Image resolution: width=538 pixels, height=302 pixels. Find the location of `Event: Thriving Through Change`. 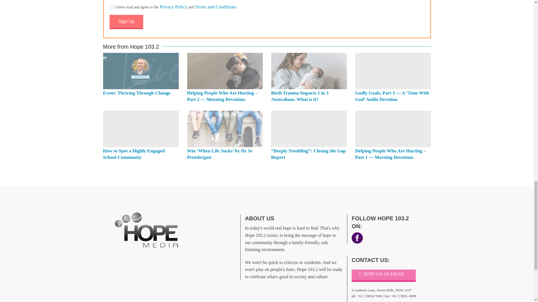

Event: Thriving Through Change is located at coordinates (141, 71).